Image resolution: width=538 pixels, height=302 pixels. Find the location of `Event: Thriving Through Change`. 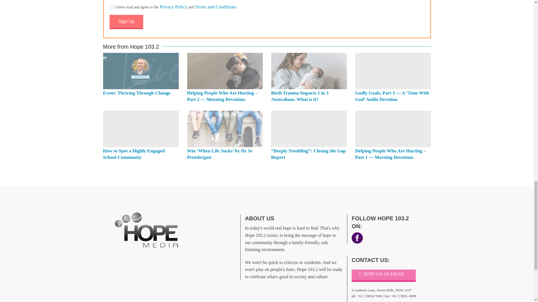

Event: Thriving Through Change is located at coordinates (141, 71).